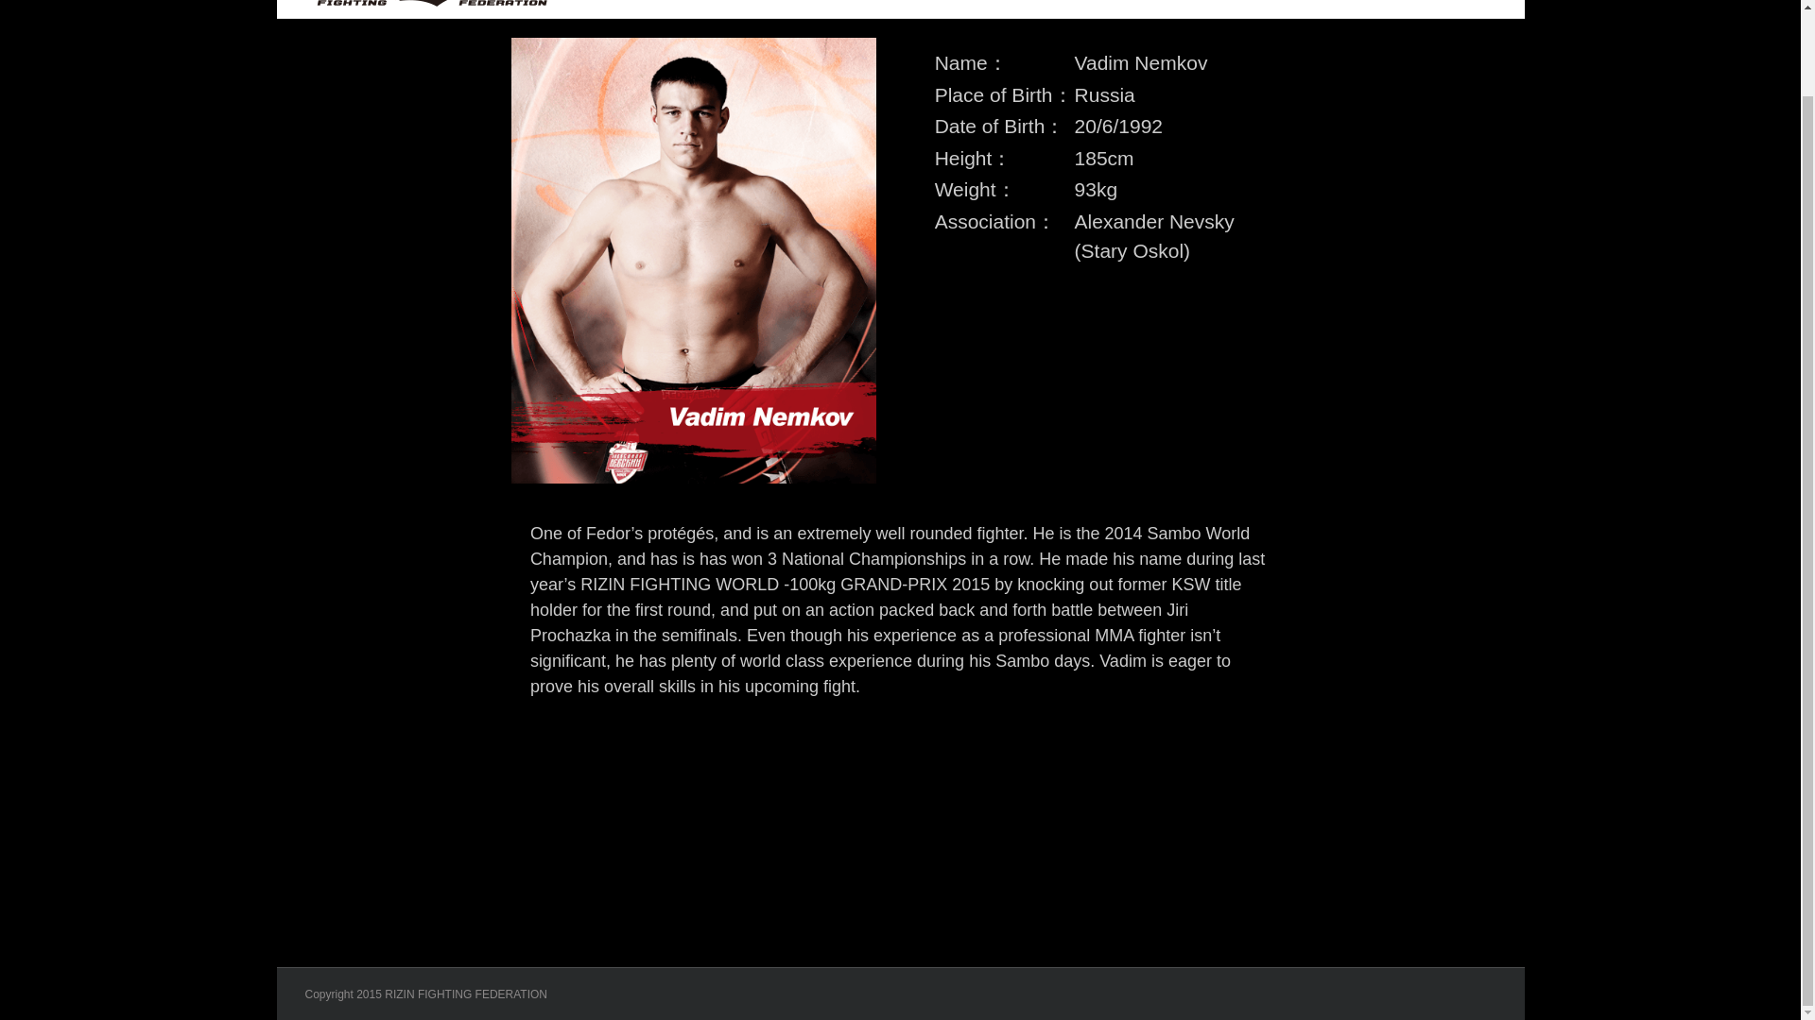  What do you see at coordinates (1388, 6) in the screenshot?
I see `online shop` at bounding box center [1388, 6].